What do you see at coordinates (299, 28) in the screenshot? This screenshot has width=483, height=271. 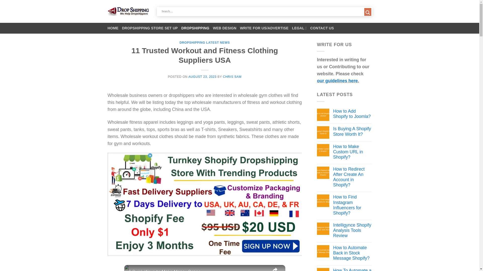 I see `LEGAL` at bounding box center [299, 28].